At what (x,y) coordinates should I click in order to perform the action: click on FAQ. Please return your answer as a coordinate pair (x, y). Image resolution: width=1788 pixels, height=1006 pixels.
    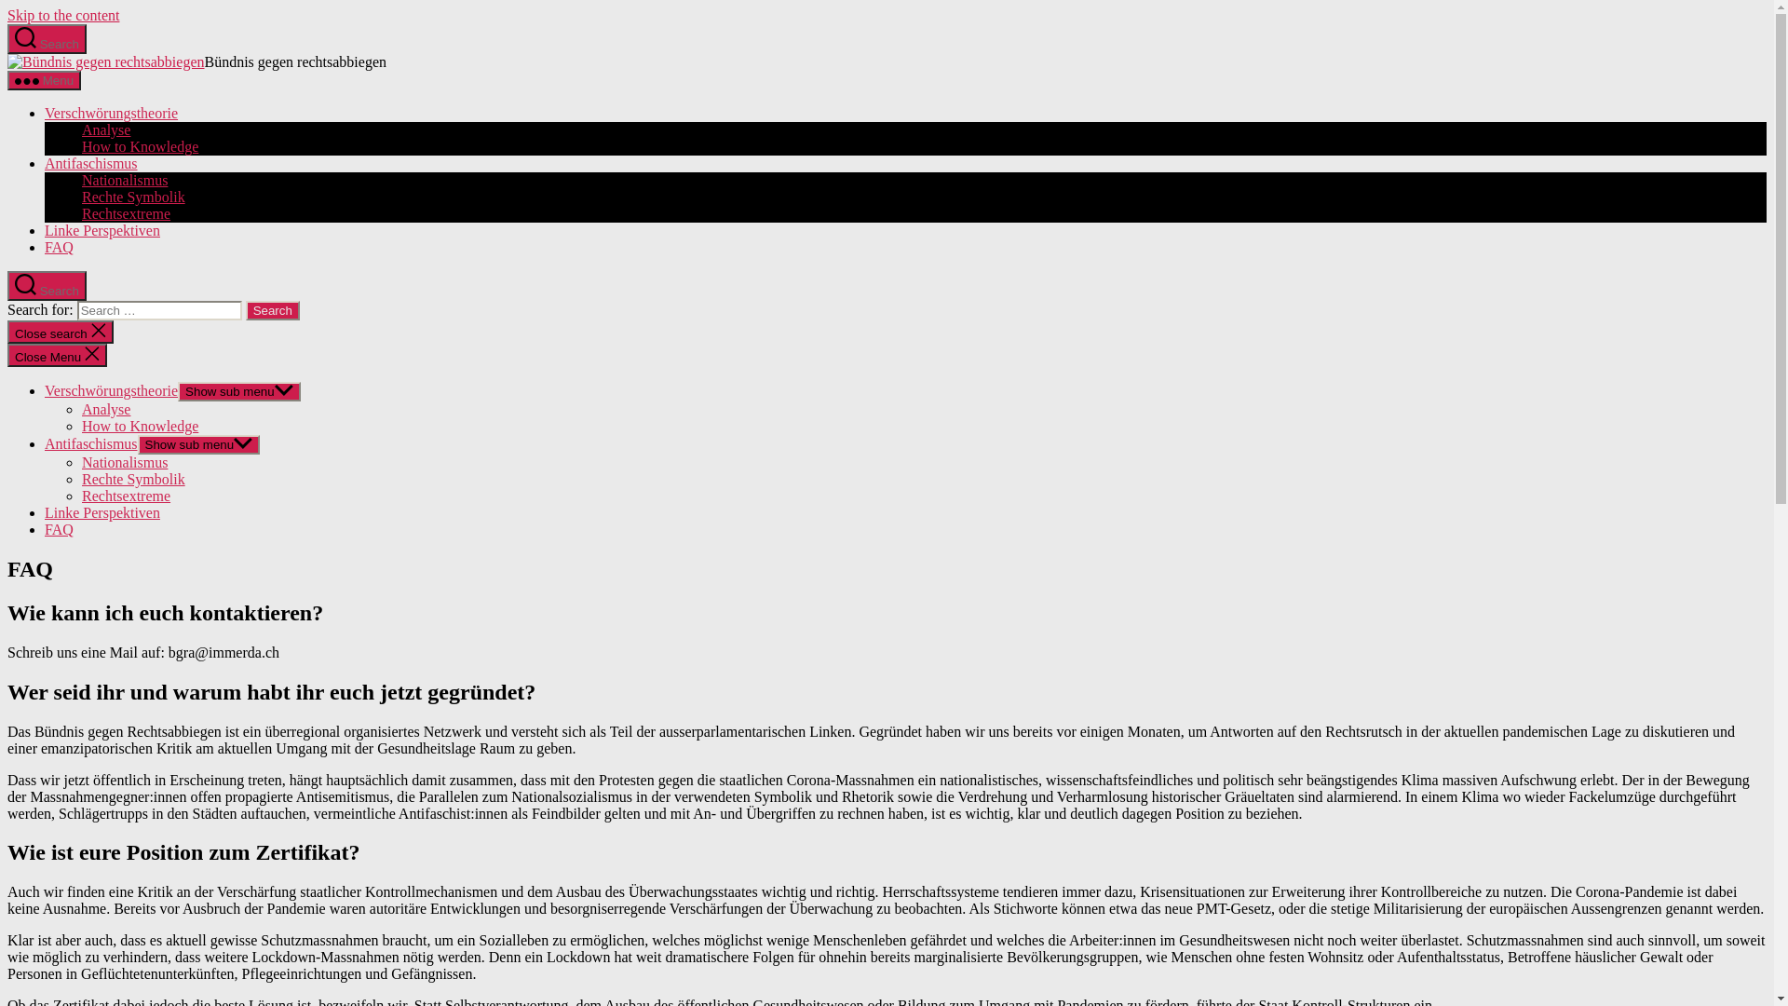
    Looking at the image, I should click on (60, 529).